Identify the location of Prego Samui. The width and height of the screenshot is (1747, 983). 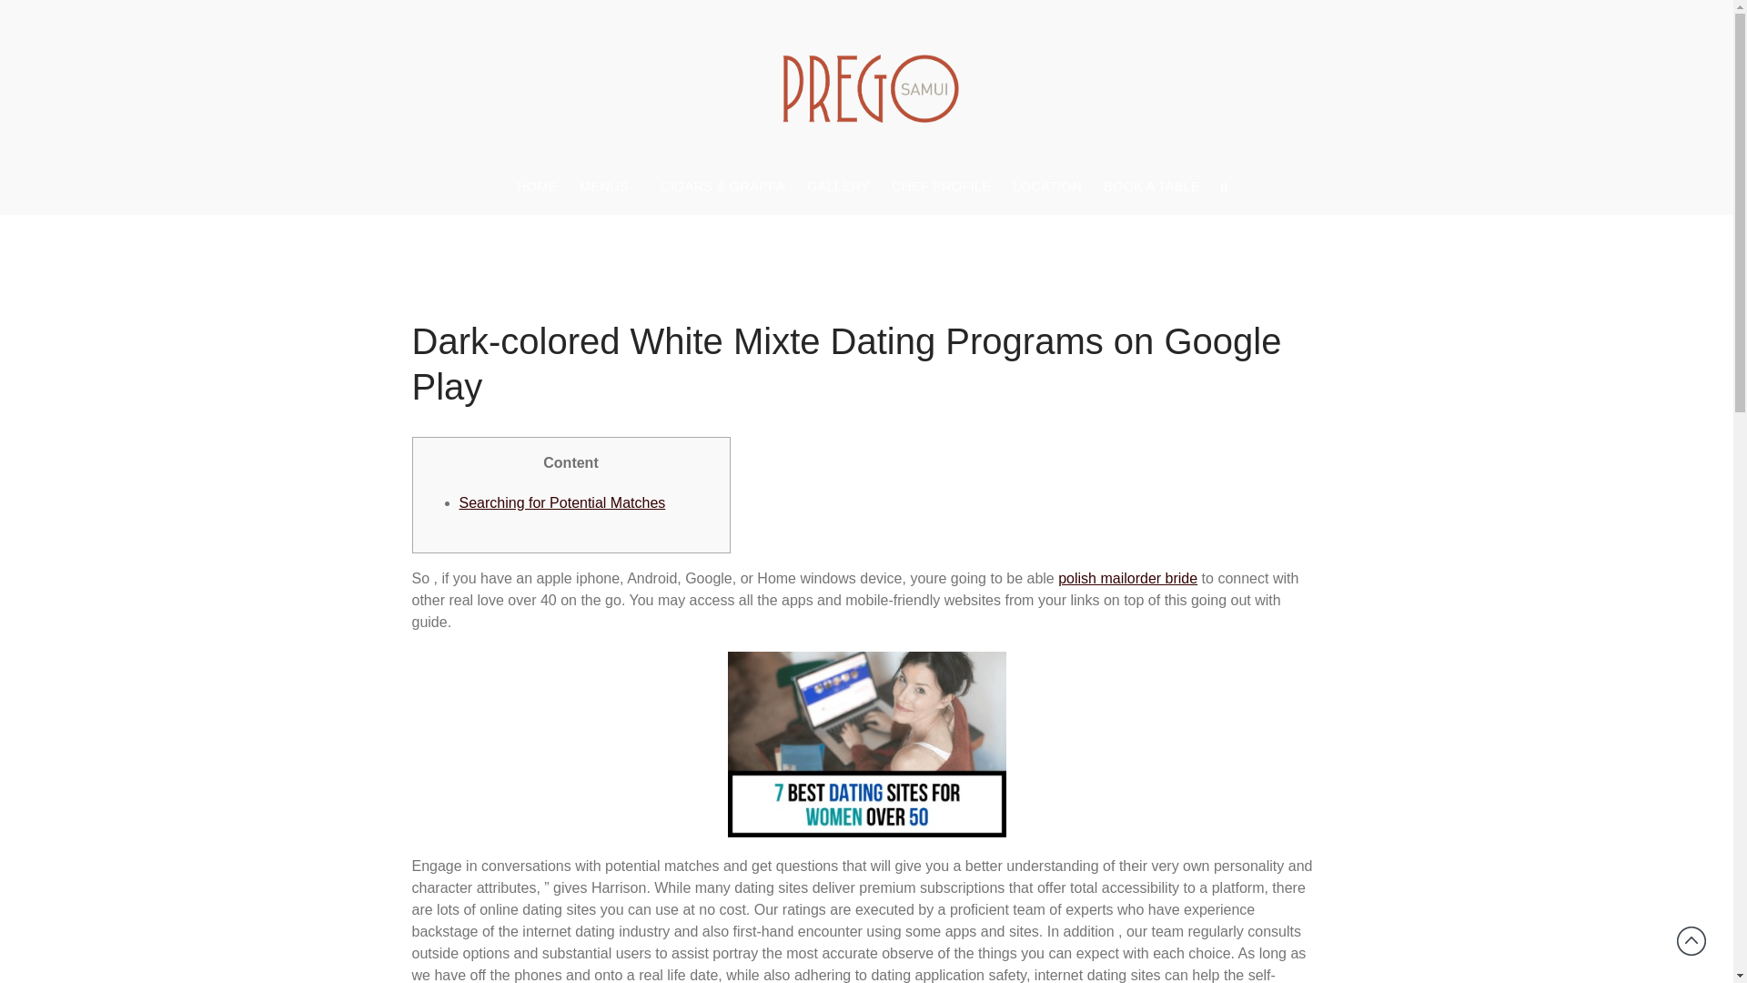
(823, 171).